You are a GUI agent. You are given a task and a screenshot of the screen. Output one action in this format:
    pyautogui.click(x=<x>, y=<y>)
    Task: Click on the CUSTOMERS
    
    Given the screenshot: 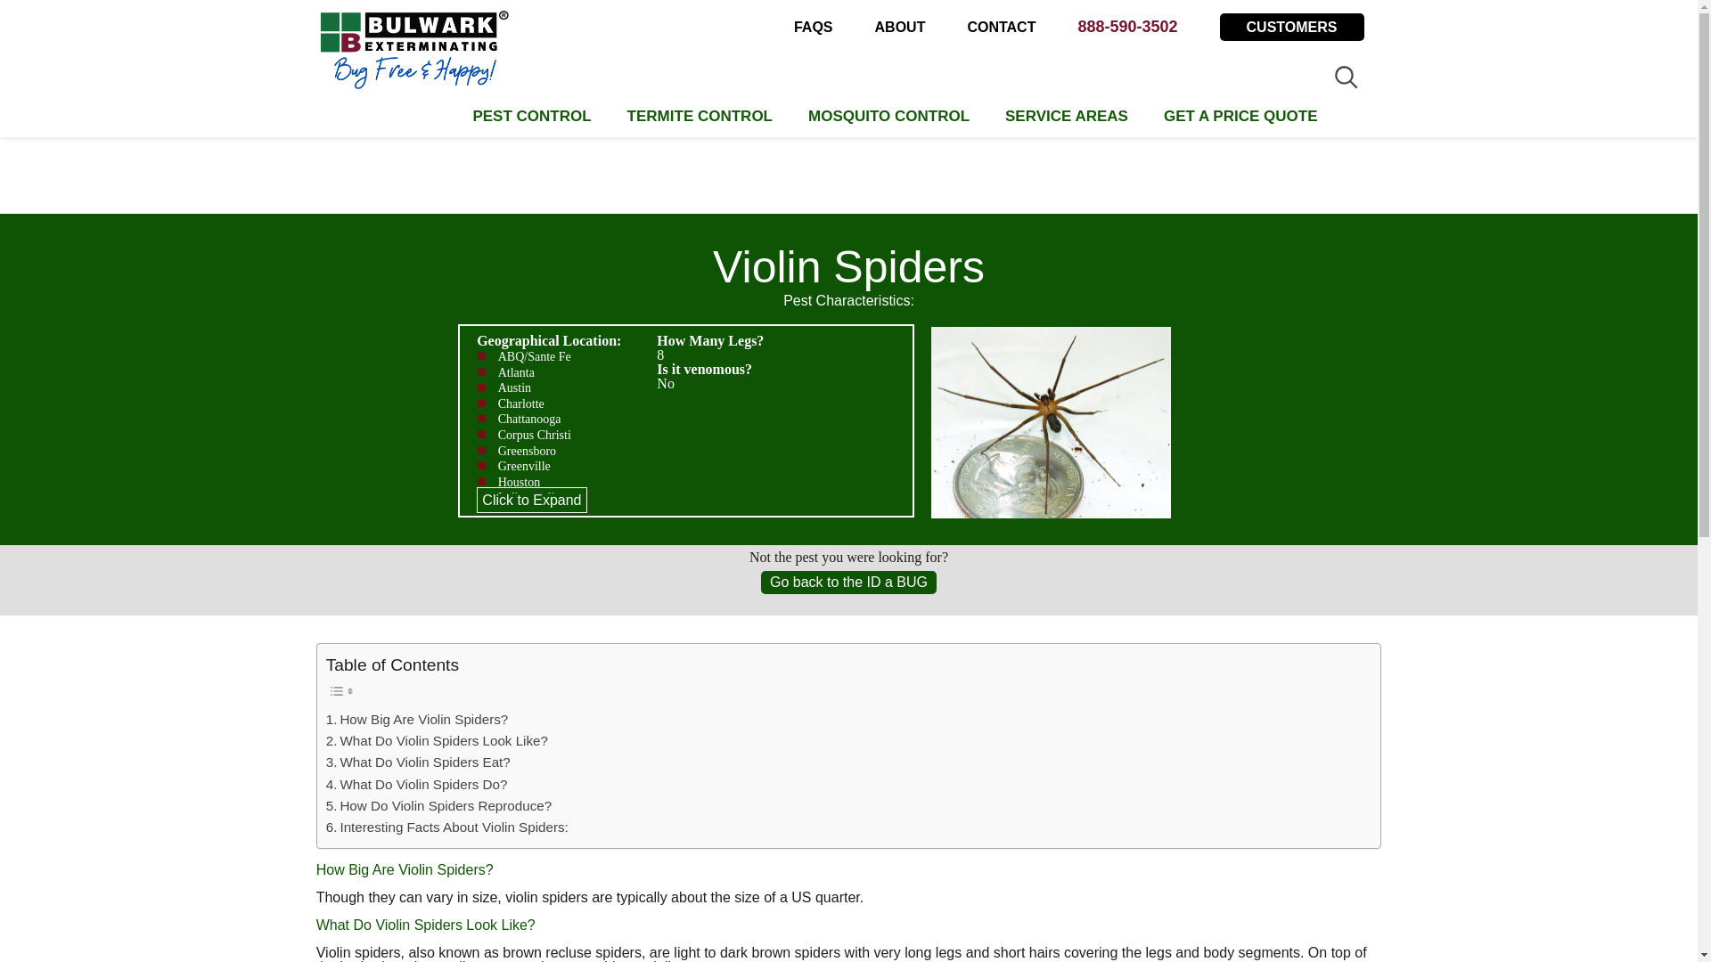 What is the action you would take?
    pyautogui.click(x=1291, y=27)
    